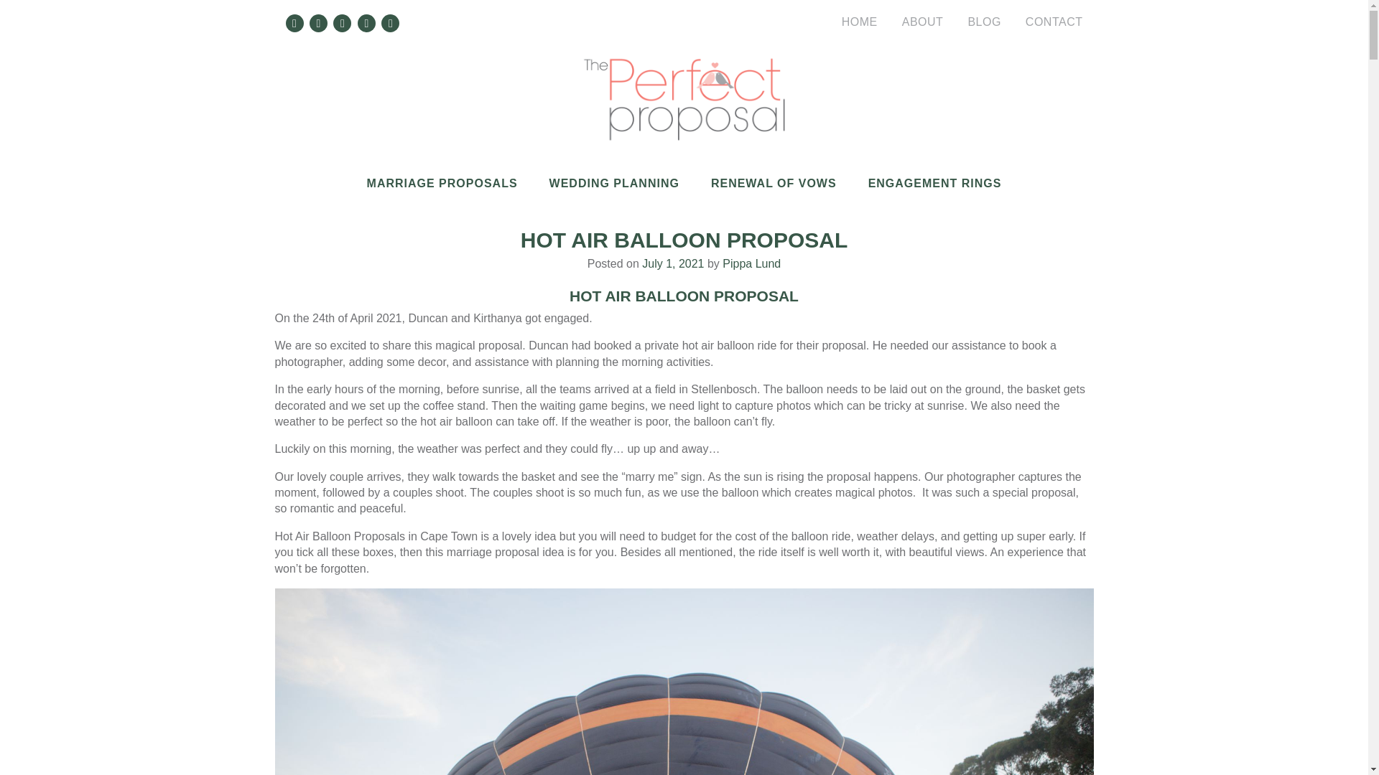 This screenshot has height=775, width=1379. I want to click on ENGAGEMENT RINGS, so click(935, 183).